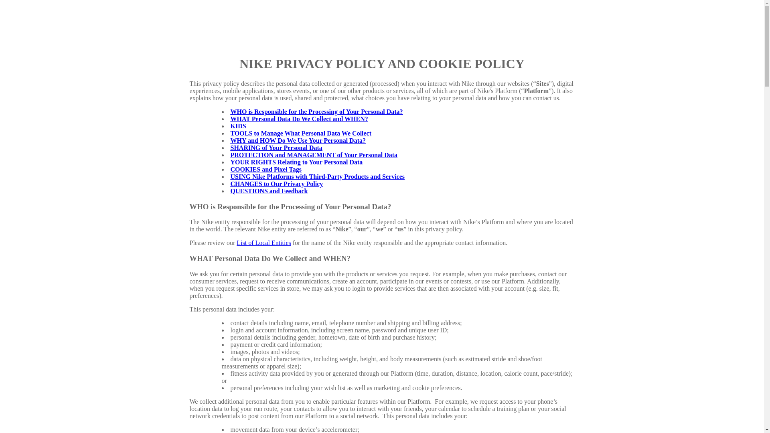  I want to click on CHANGES to Our Privacy Policy, so click(276, 184).